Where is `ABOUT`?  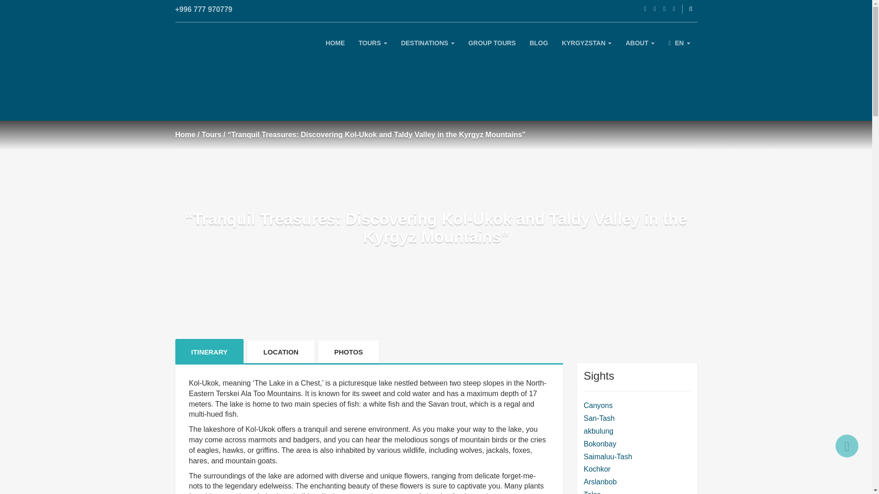 ABOUT is located at coordinates (640, 48).